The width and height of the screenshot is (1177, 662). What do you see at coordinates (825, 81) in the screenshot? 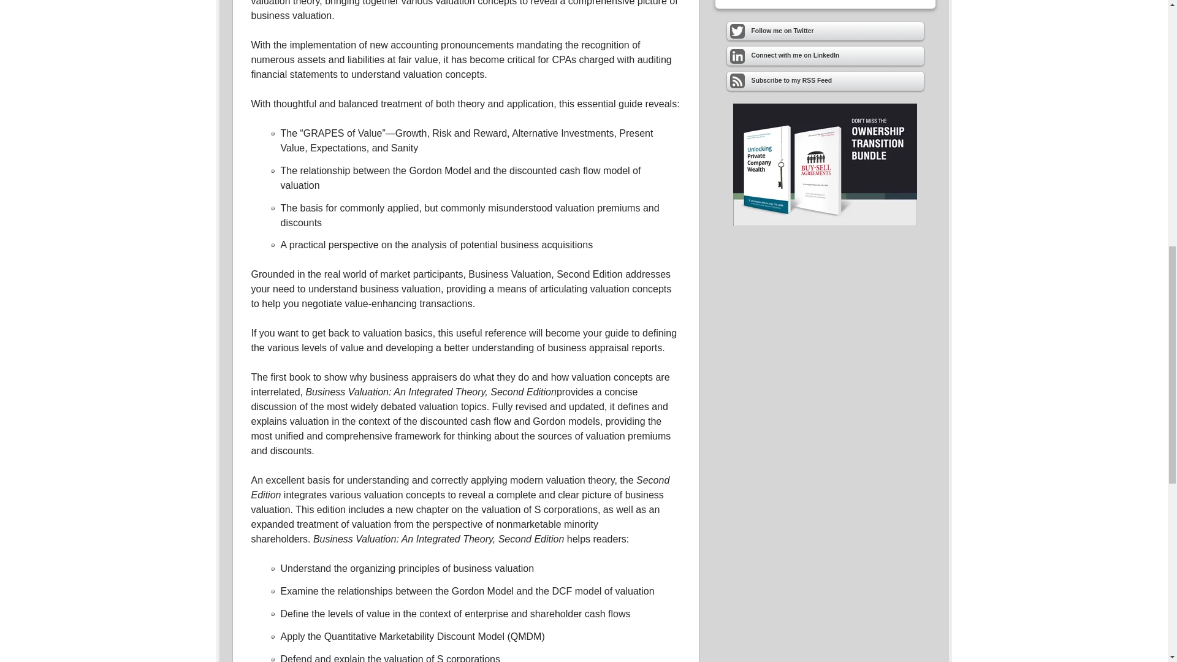
I see `Subscribe to my RSS Feed` at bounding box center [825, 81].